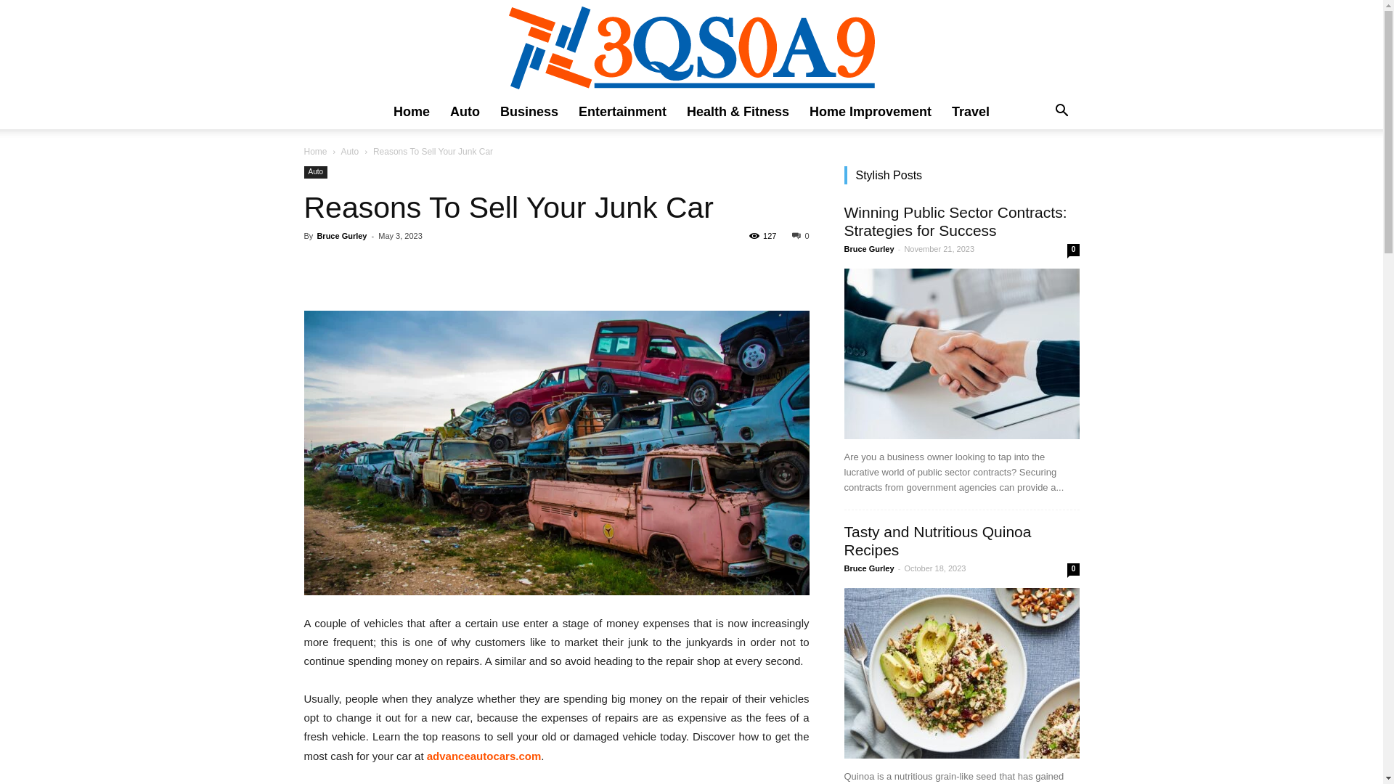  Describe the element at coordinates (350, 152) in the screenshot. I see `Auto` at that location.